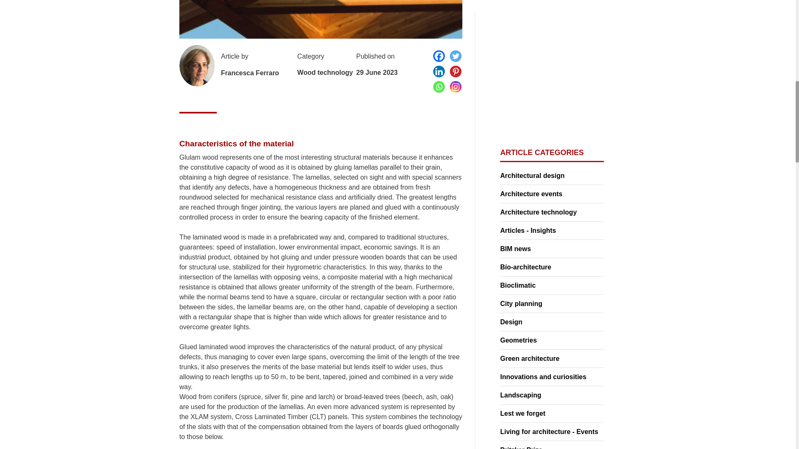 This screenshot has height=449, width=799. I want to click on Facebook, so click(439, 56).